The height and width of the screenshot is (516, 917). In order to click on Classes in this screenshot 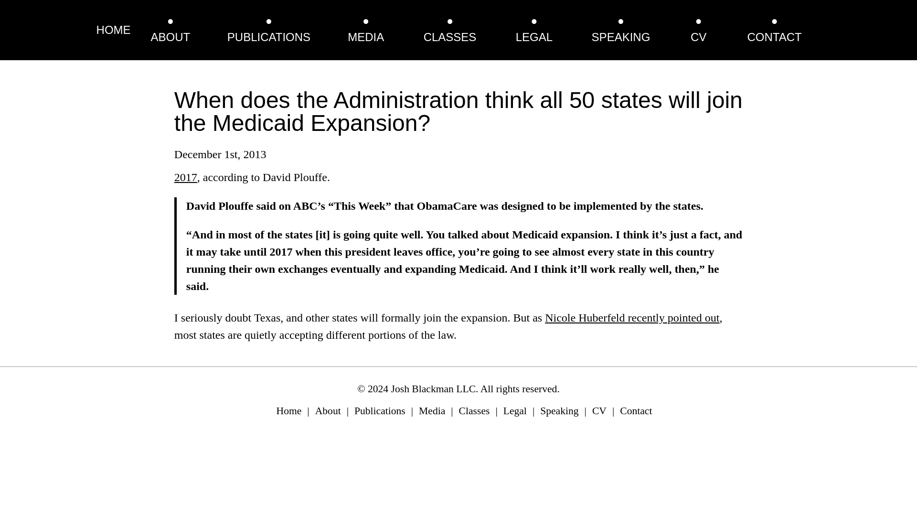, I will do `click(474, 410)`.